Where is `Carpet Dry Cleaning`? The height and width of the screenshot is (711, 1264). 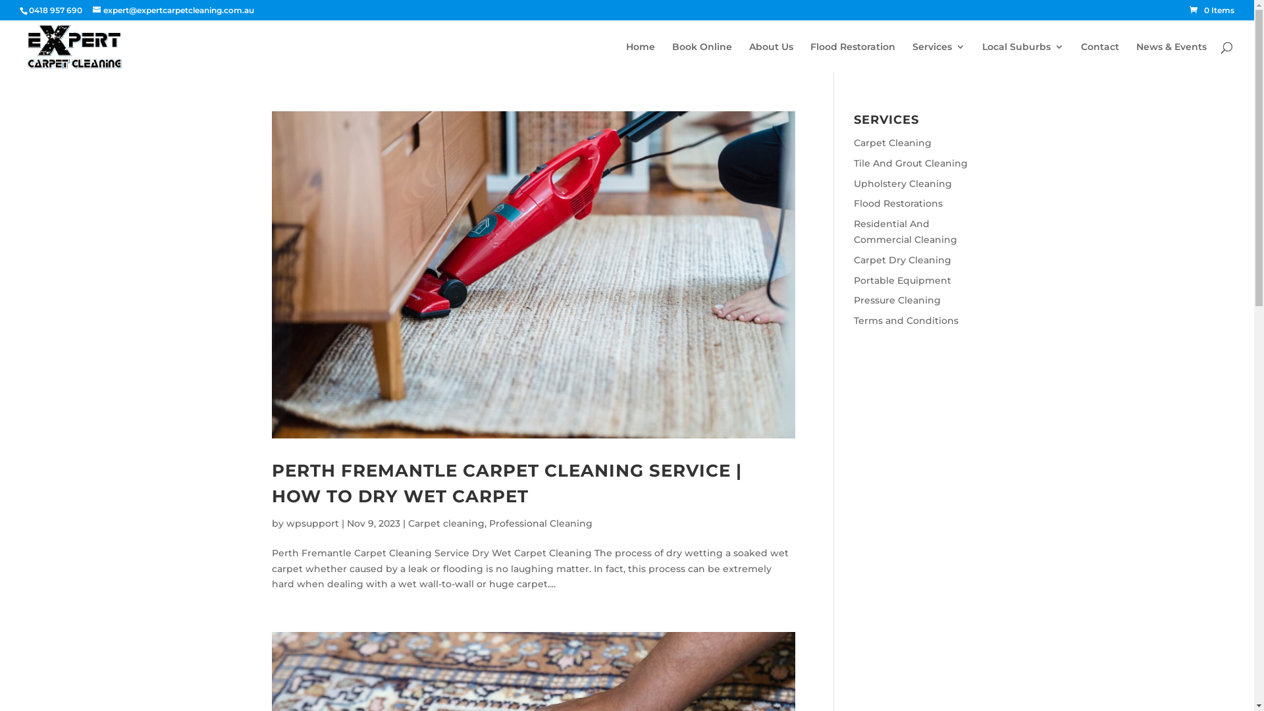 Carpet Dry Cleaning is located at coordinates (903, 260).